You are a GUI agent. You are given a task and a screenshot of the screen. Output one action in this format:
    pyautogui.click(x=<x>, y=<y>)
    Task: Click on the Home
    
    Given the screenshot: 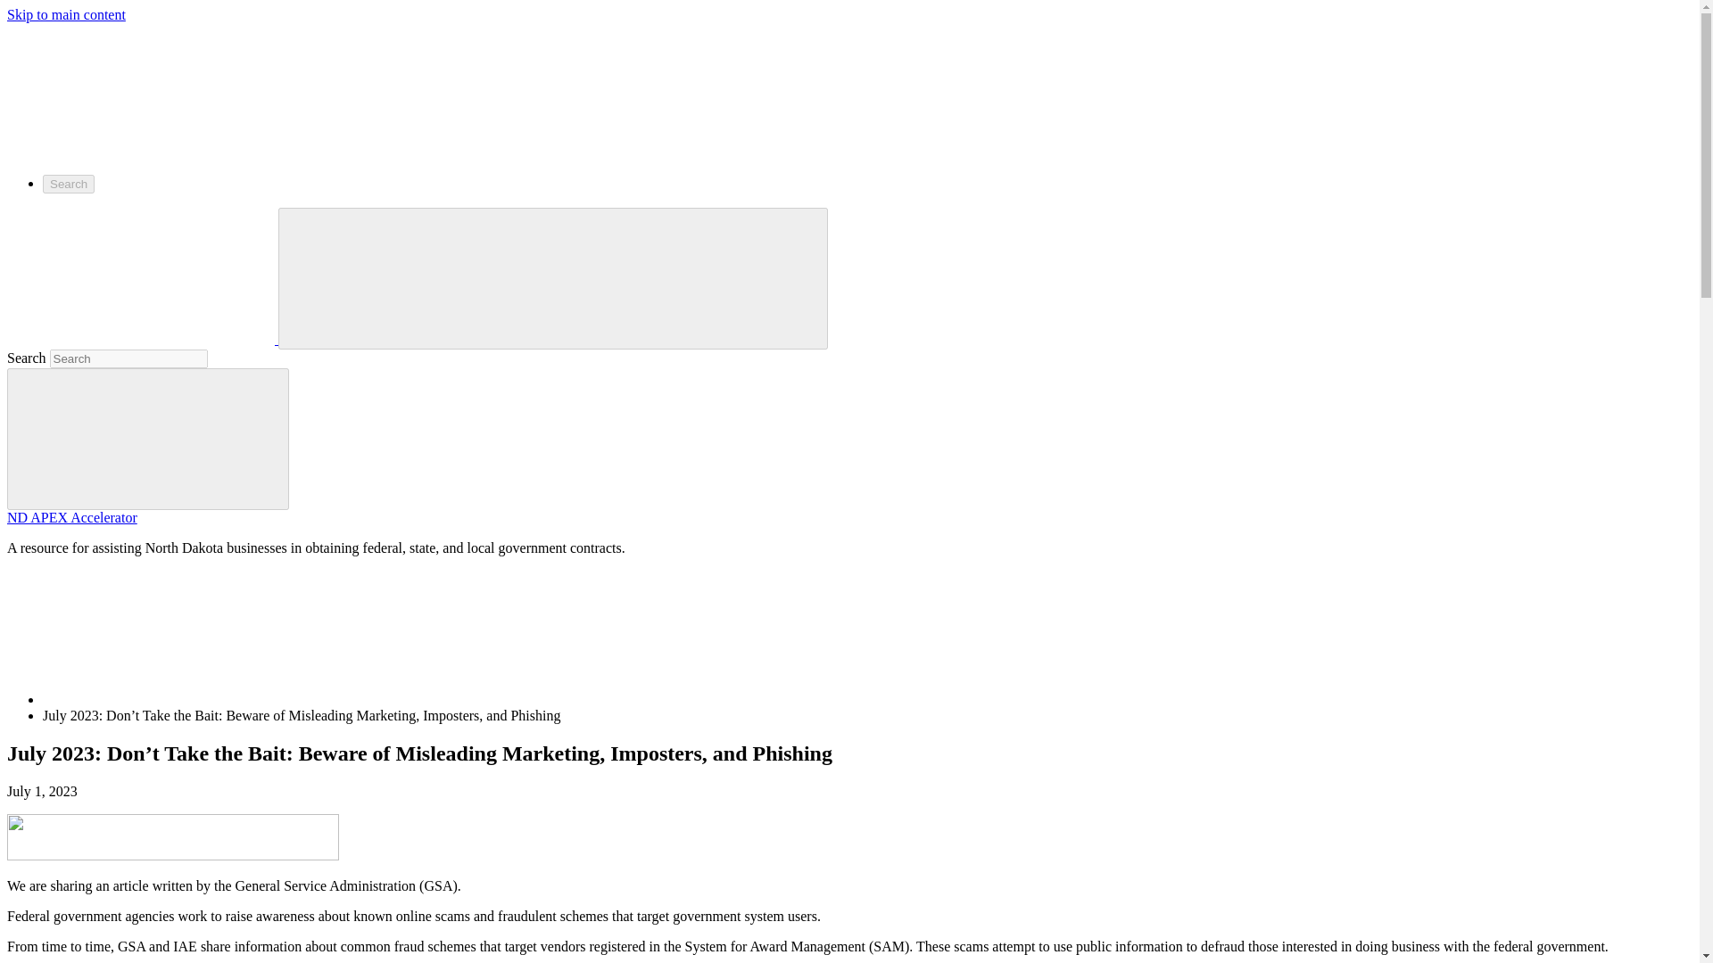 What is the action you would take?
    pyautogui.click(x=177, y=699)
    